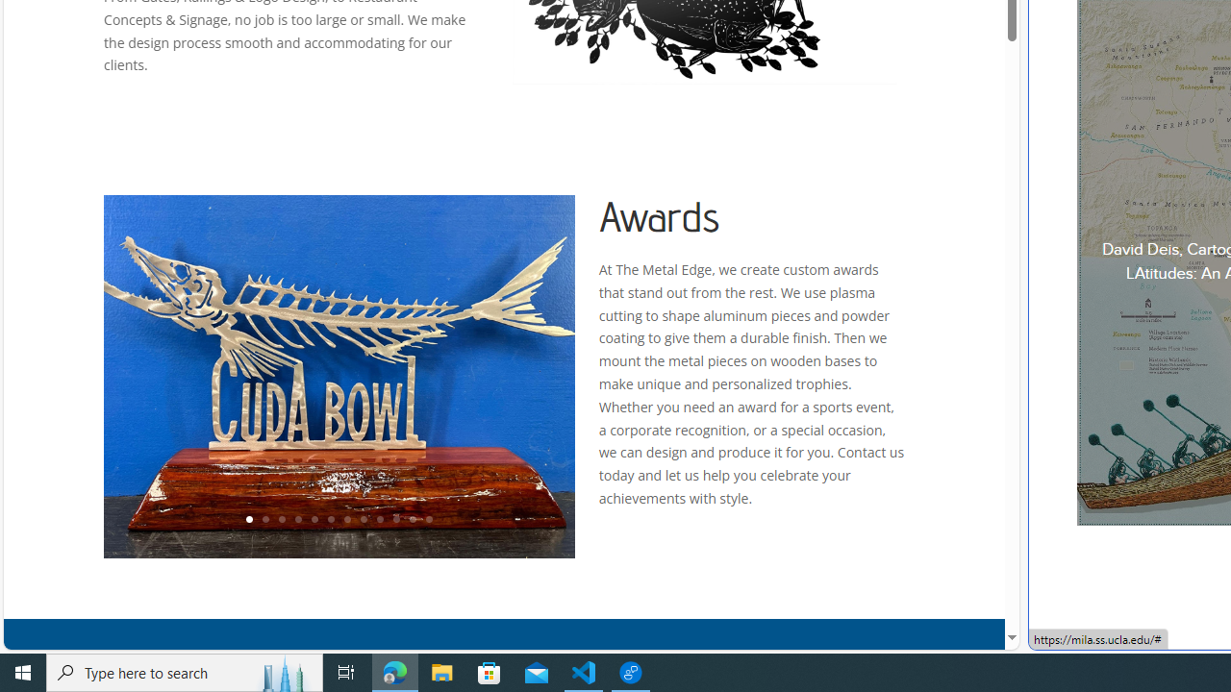 The height and width of the screenshot is (692, 1231). I want to click on 6, so click(331, 520).